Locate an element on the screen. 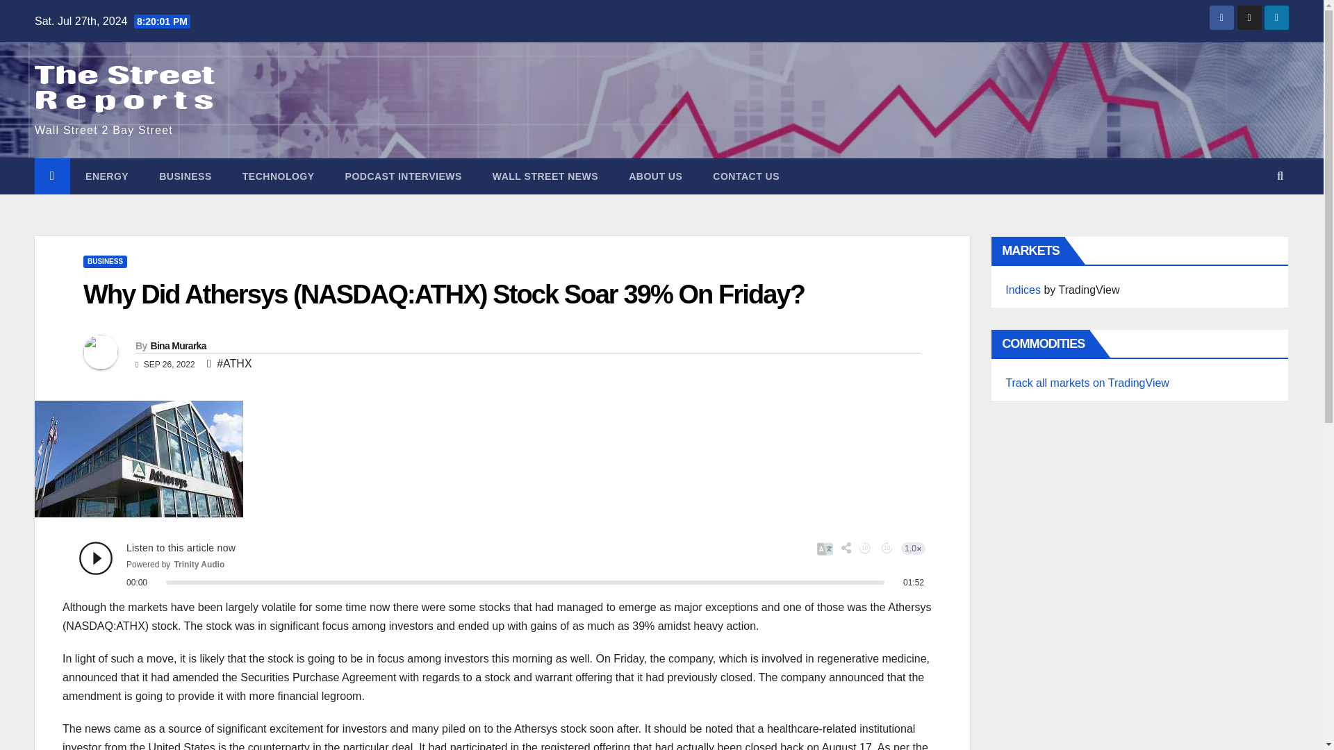  Podcast Interviews is located at coordinates (403, 176).